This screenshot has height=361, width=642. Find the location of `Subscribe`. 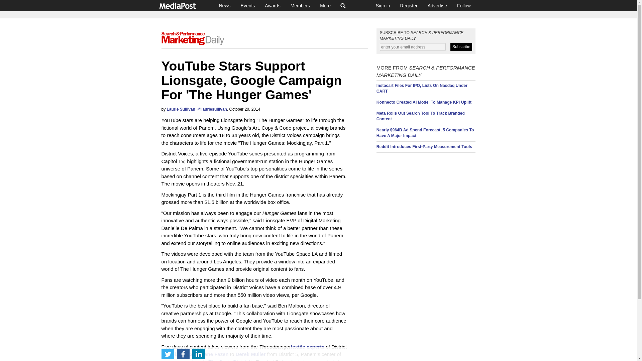

Subscribe is located at coordinates (461, 47).